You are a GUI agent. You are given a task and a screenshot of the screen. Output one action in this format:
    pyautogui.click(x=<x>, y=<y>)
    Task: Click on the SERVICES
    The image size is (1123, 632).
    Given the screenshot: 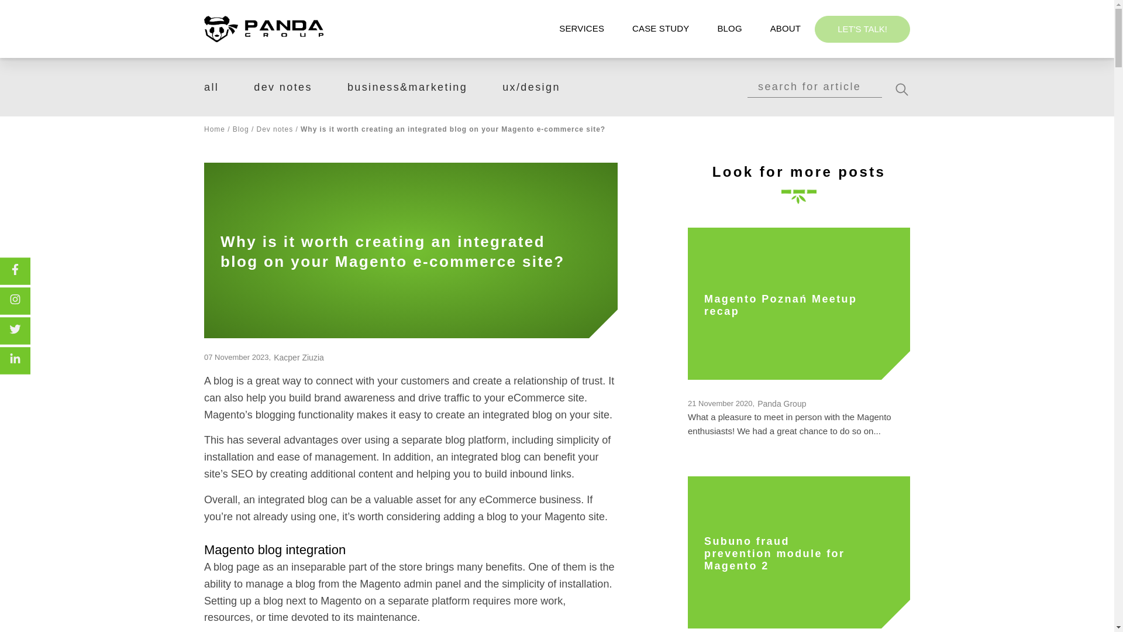 What is the action you would take?
    pyautogui.click(x=581, y=28)
    